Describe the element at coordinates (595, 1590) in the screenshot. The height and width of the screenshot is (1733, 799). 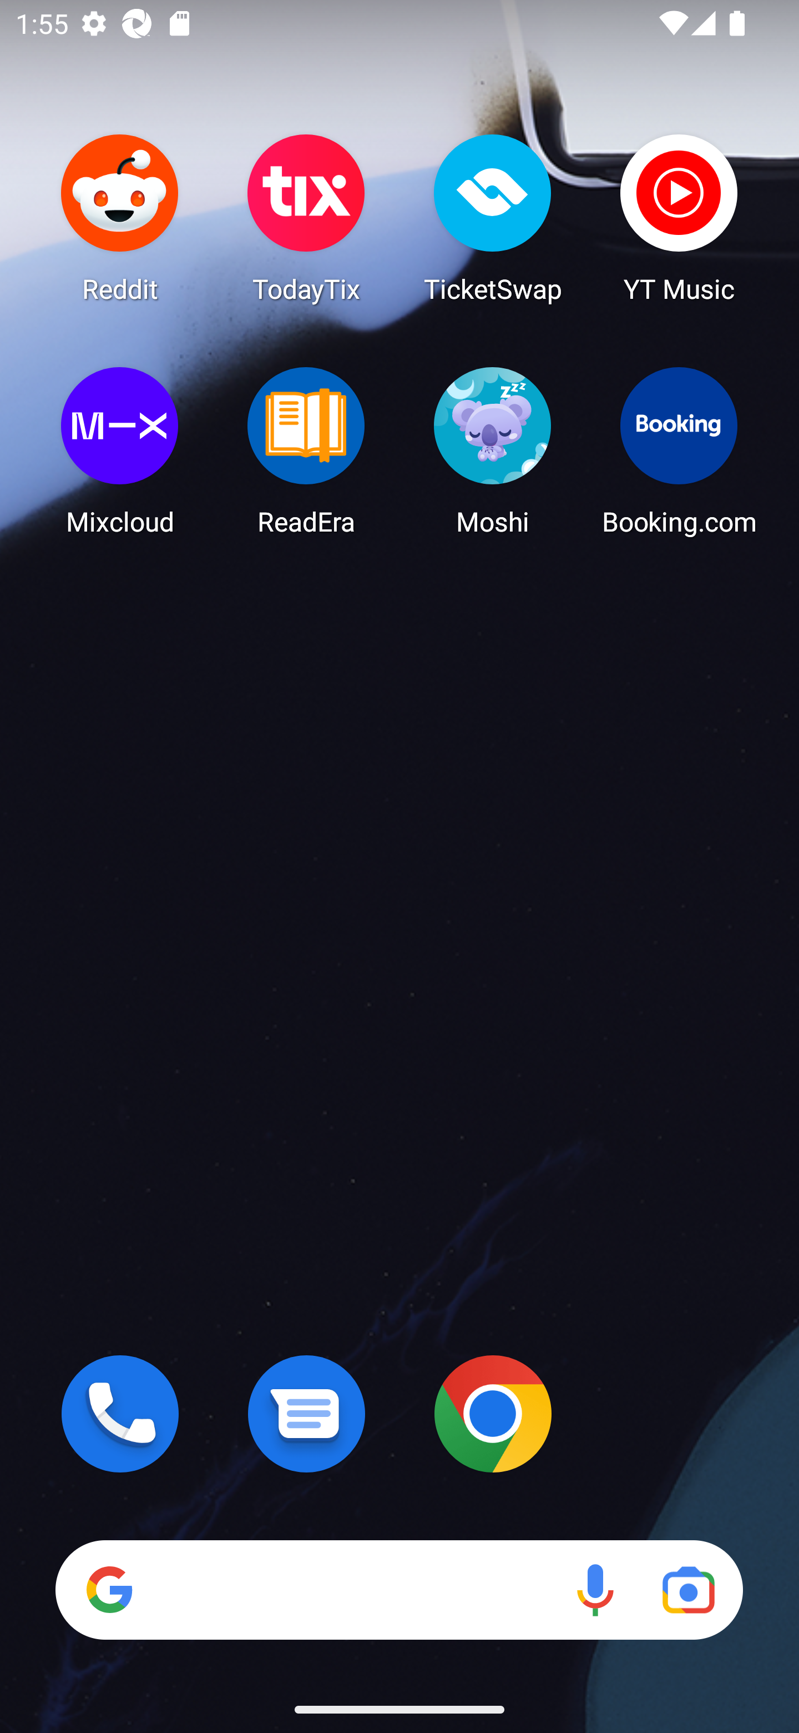
I see `Voice search` at that location.